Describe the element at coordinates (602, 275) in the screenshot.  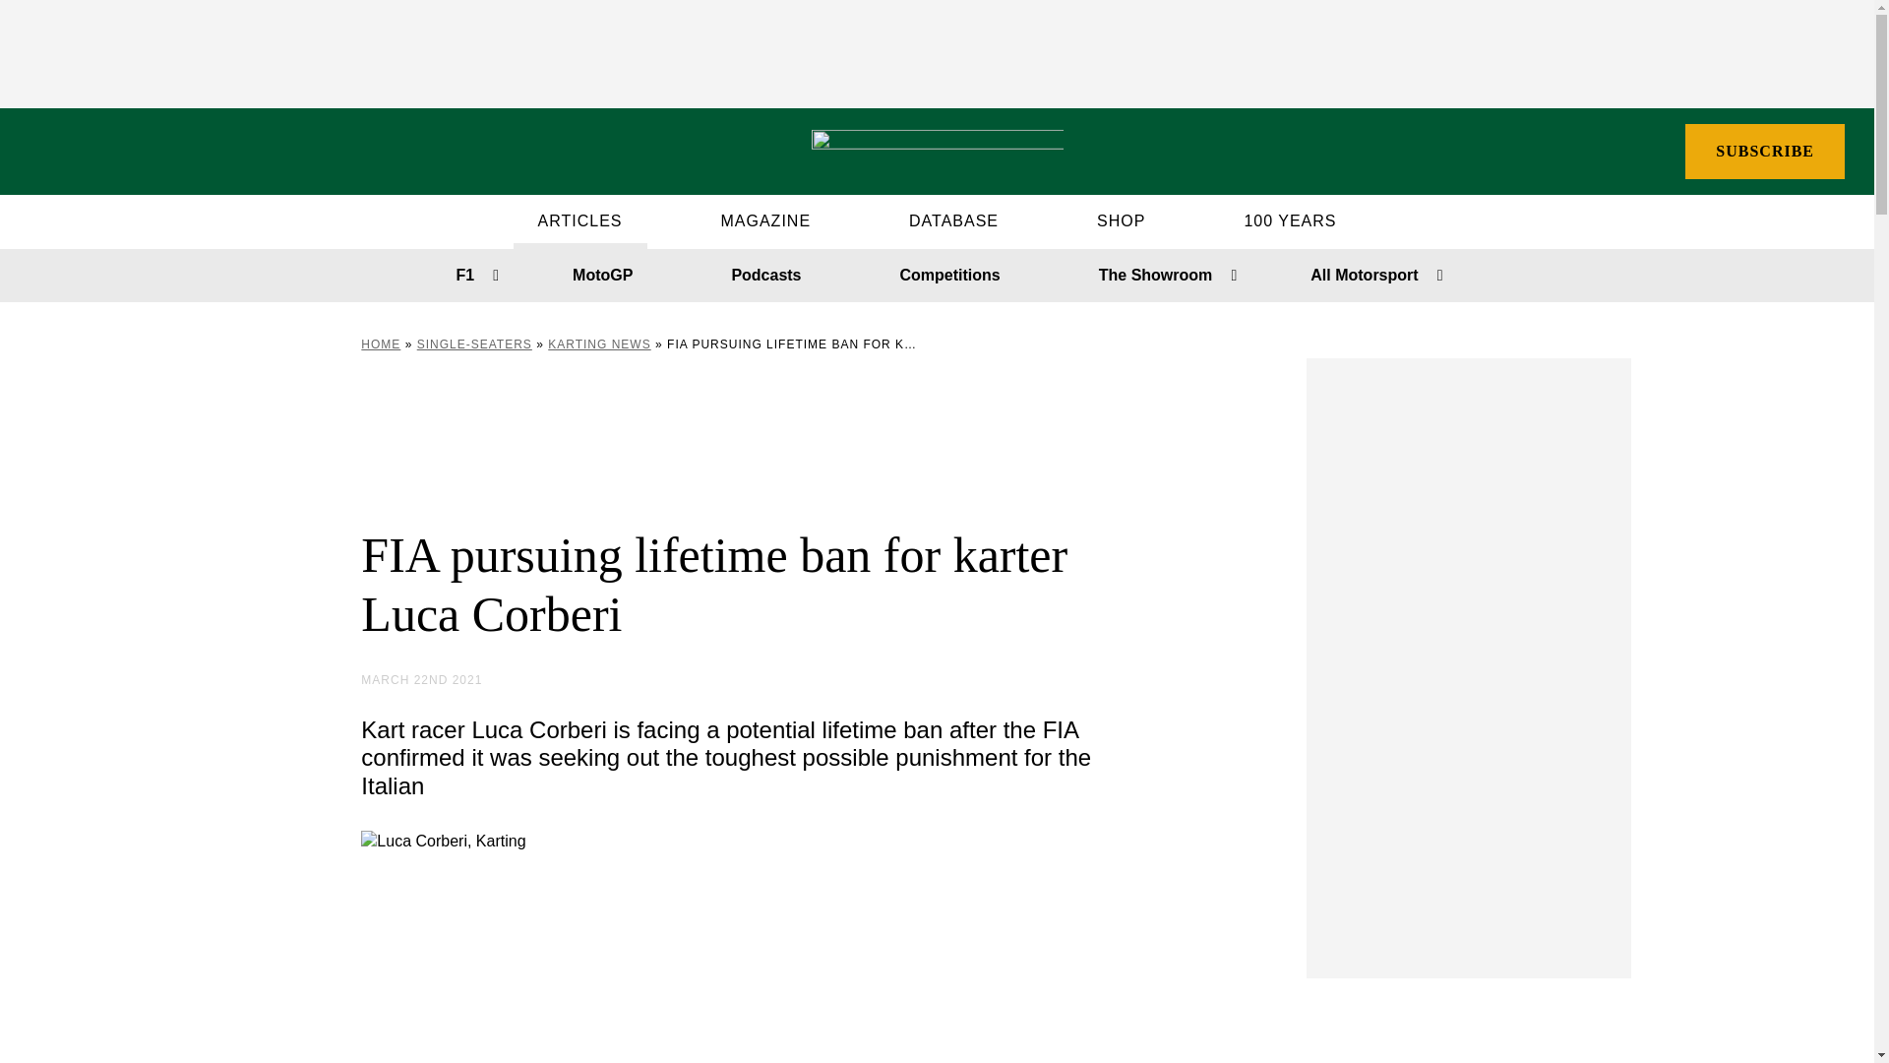
I see `MotoGP` at that location.